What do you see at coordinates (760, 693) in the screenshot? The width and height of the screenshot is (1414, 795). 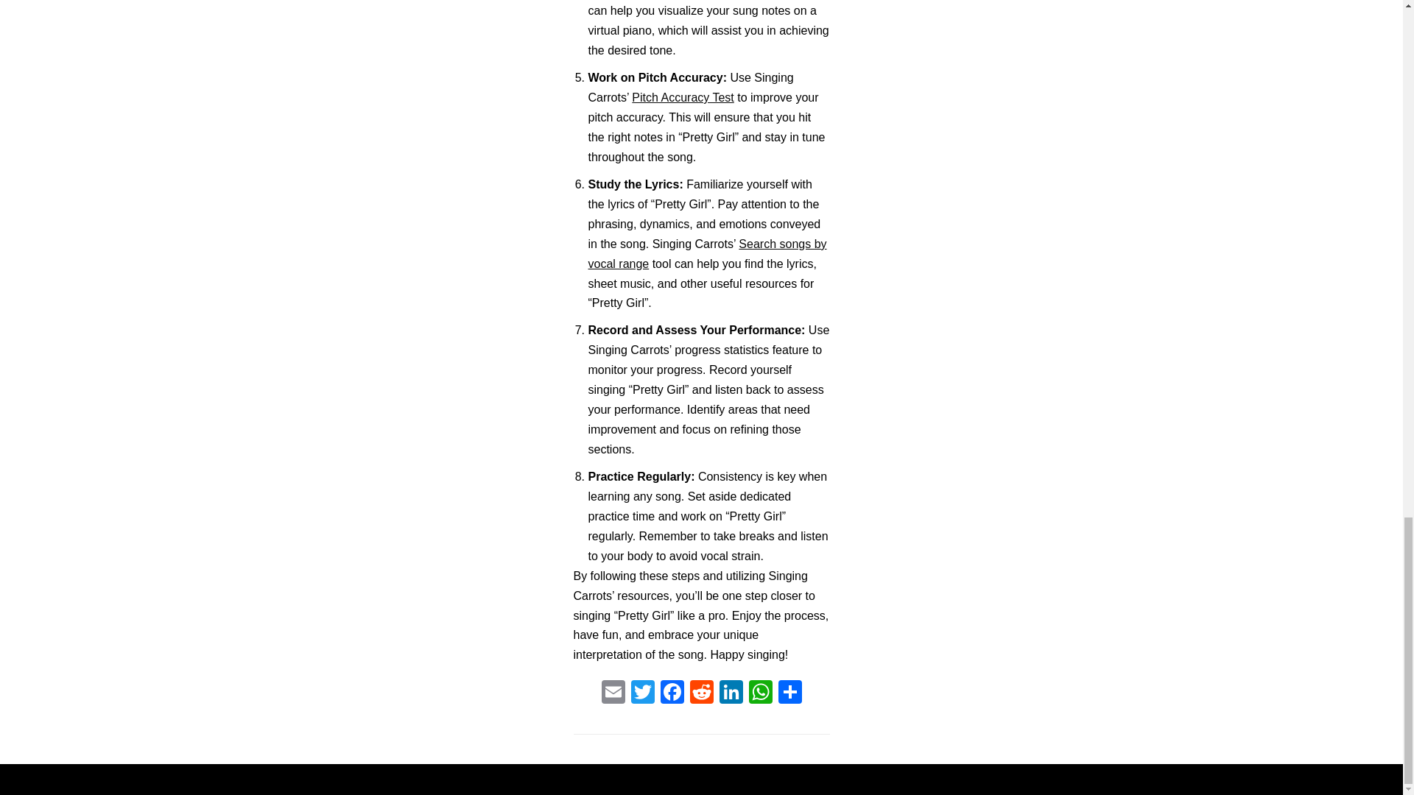 I see `WhatsApp` at bounding box center [760, 693].